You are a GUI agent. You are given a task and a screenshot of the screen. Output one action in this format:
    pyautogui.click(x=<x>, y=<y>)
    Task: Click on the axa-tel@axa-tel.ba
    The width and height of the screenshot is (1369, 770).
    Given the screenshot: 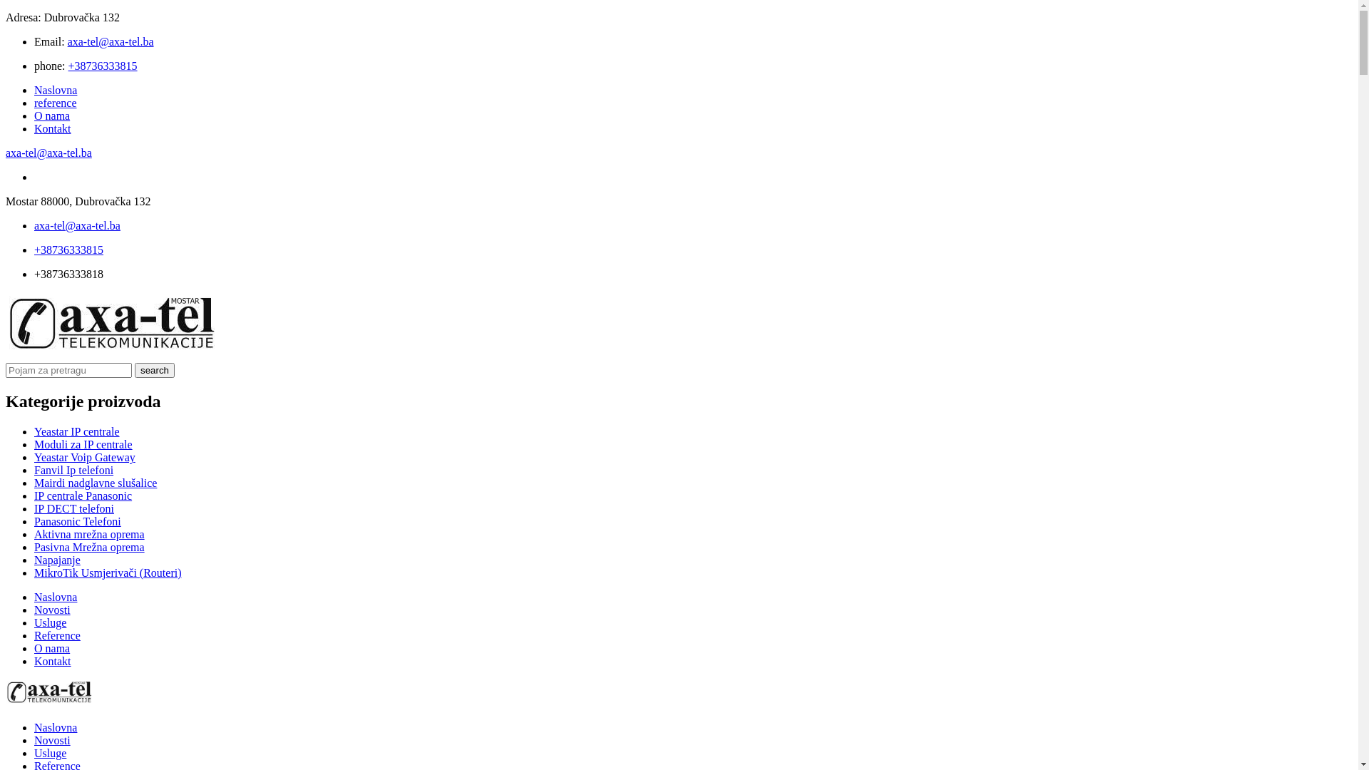 What is the action you would take?
    pyautogui.click(x=111, y=41)
    